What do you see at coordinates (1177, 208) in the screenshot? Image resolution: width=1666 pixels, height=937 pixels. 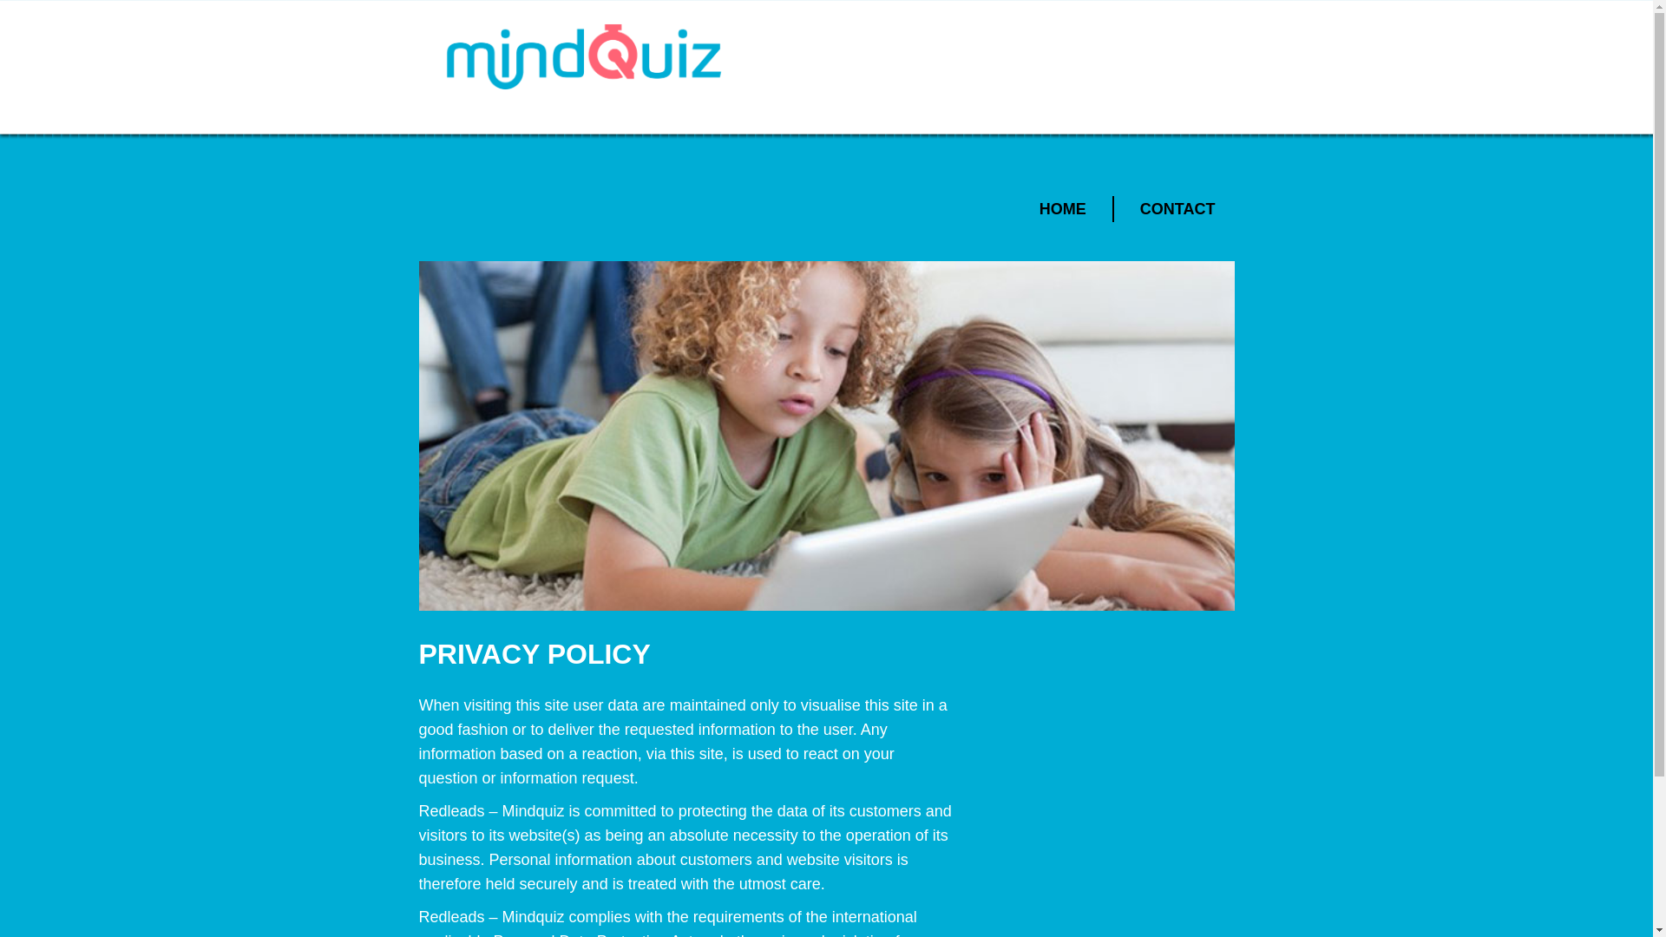 I see `CONTACT` at bounding box center [1177, 208].